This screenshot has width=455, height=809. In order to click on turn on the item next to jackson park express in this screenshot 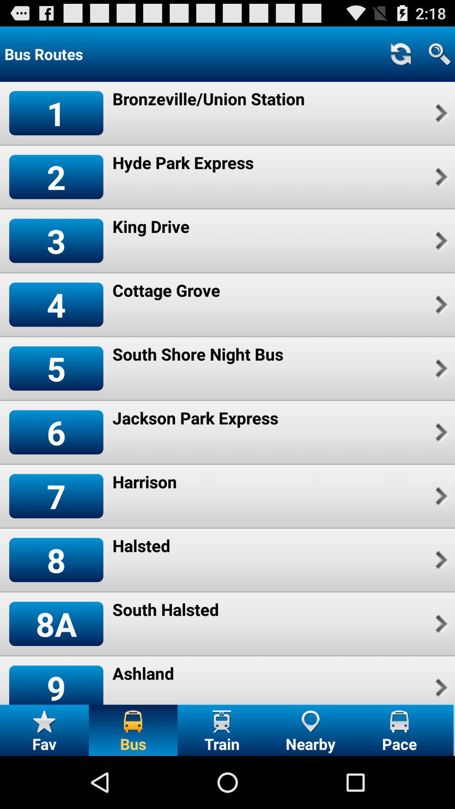, I will do `click(440, 432)`.